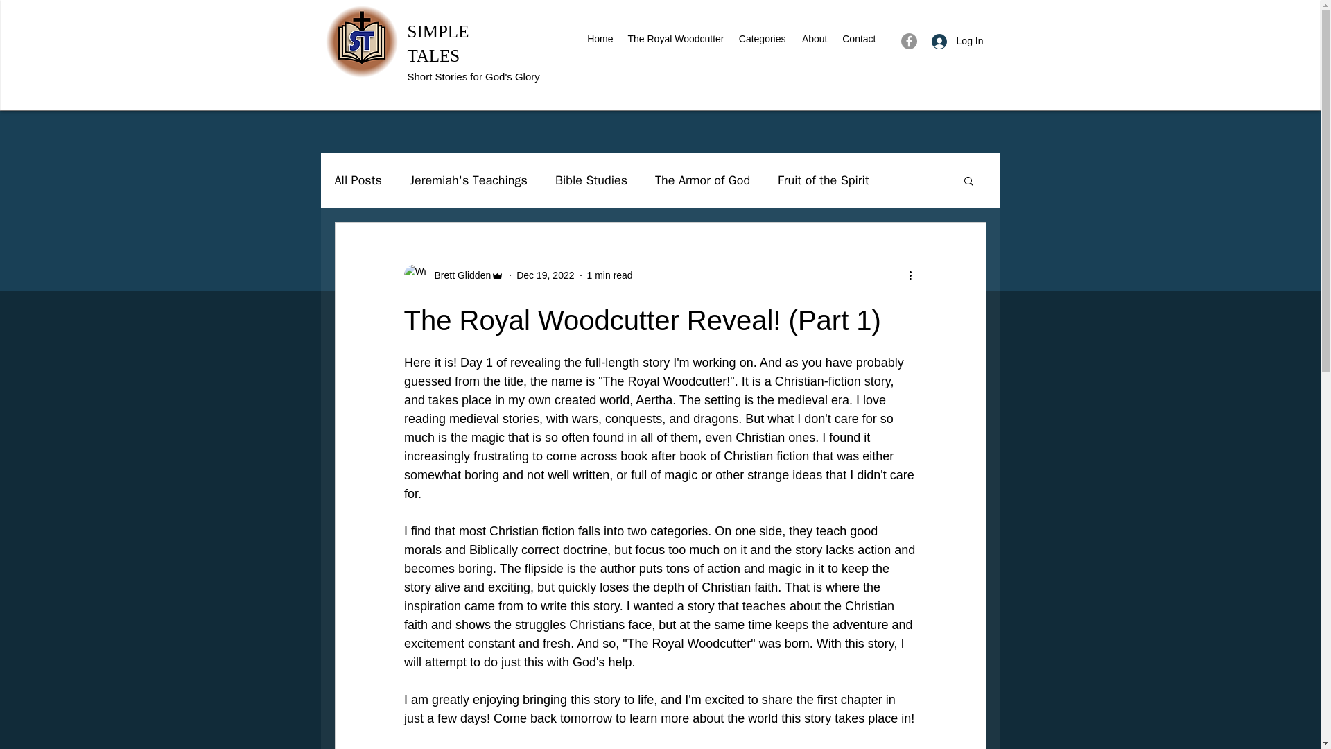  I want to click on Brett Glidden, so click(453, 275).